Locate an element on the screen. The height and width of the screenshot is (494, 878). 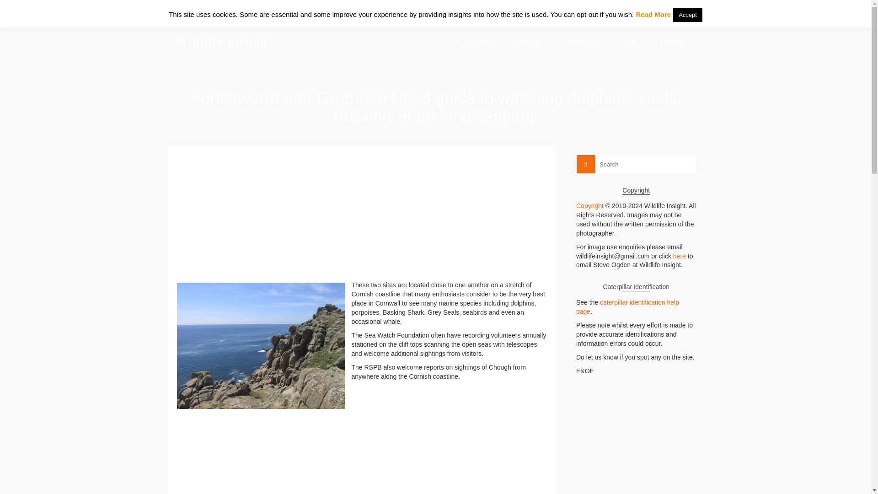
Advertisement is located at coordinates (362, 217).